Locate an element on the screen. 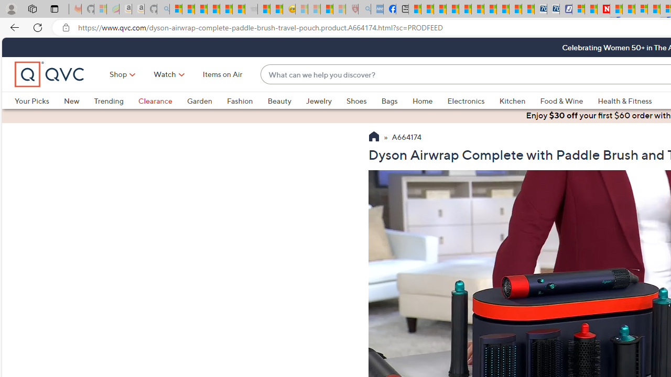 The height and width of the screenshot is (377, 671). World - MSN is located at coordinates (440, 9).